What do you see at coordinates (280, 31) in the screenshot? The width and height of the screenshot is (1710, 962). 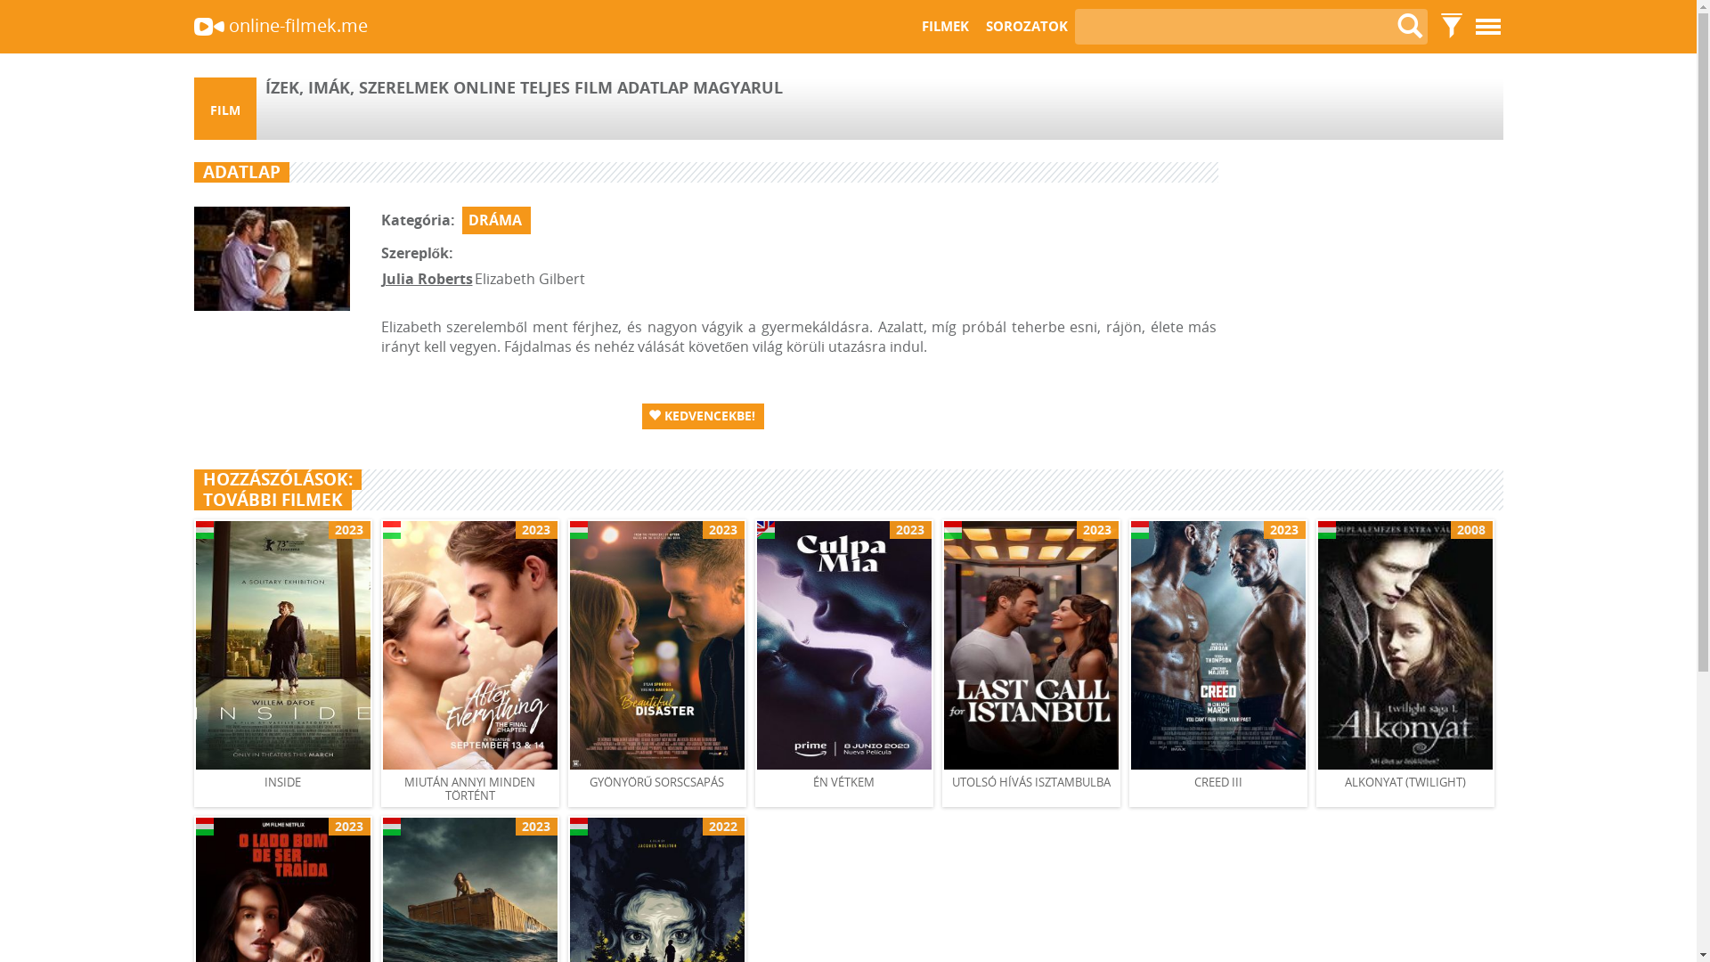 I see `online-filmek.me` at bounding box center [280, 31].